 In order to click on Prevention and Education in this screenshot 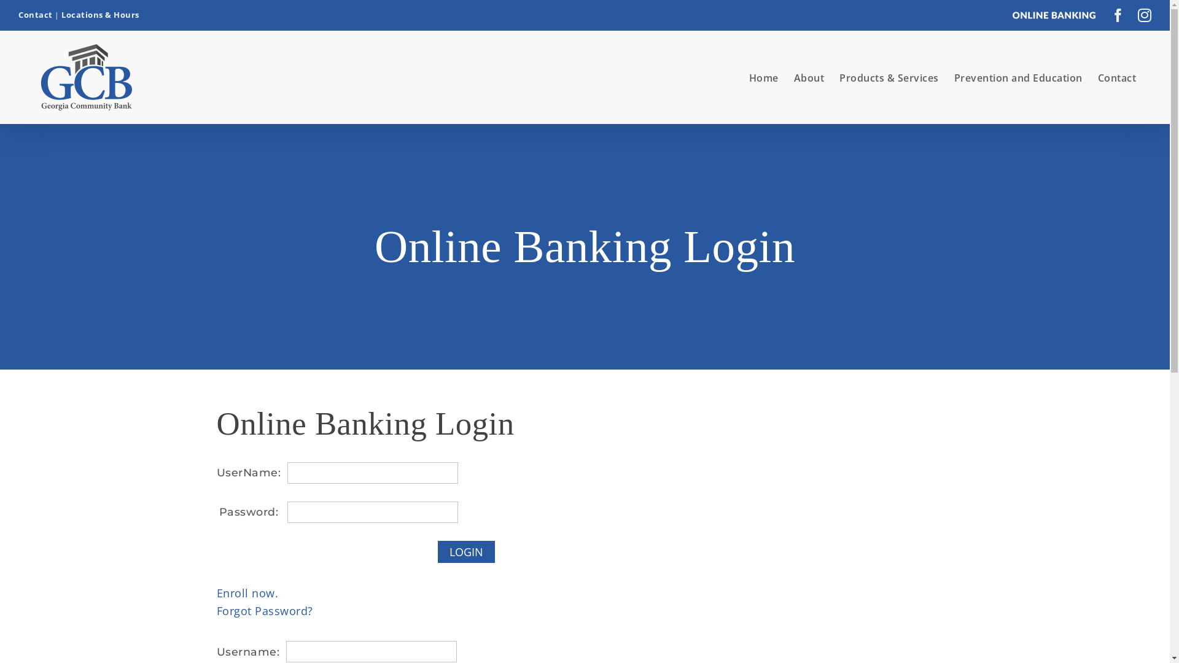, I will do `click(1018, 77)`.